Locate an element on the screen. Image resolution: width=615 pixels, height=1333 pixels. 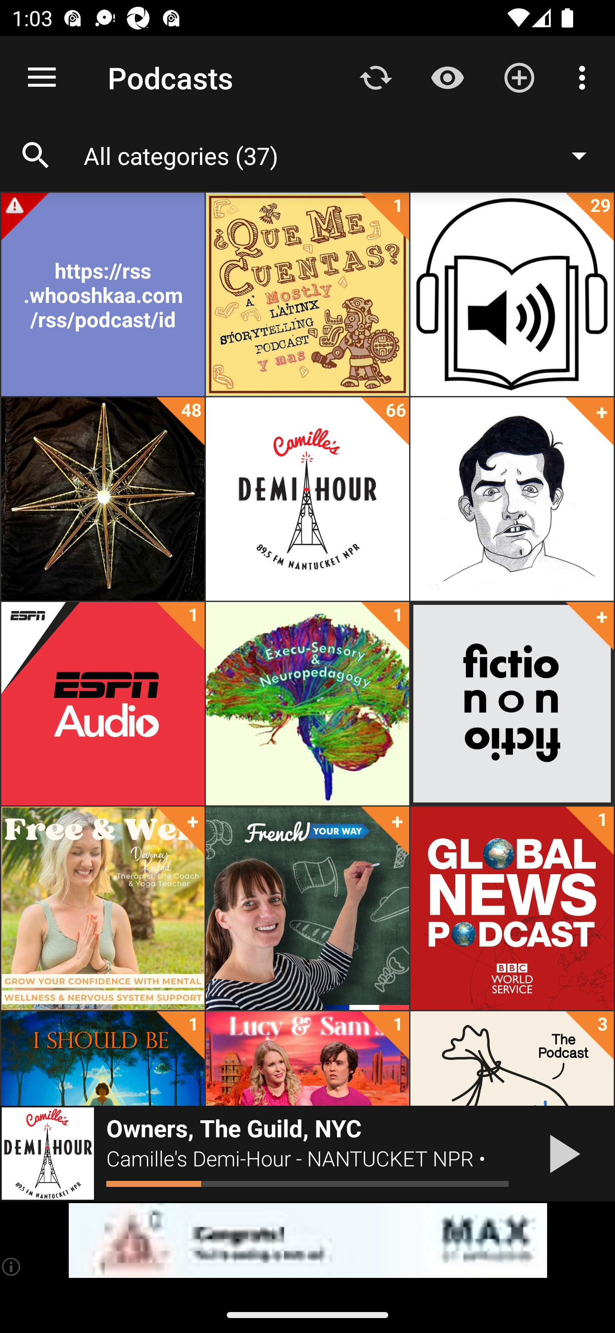
Global News Podcast 1 is located at coordinates (512, 908).